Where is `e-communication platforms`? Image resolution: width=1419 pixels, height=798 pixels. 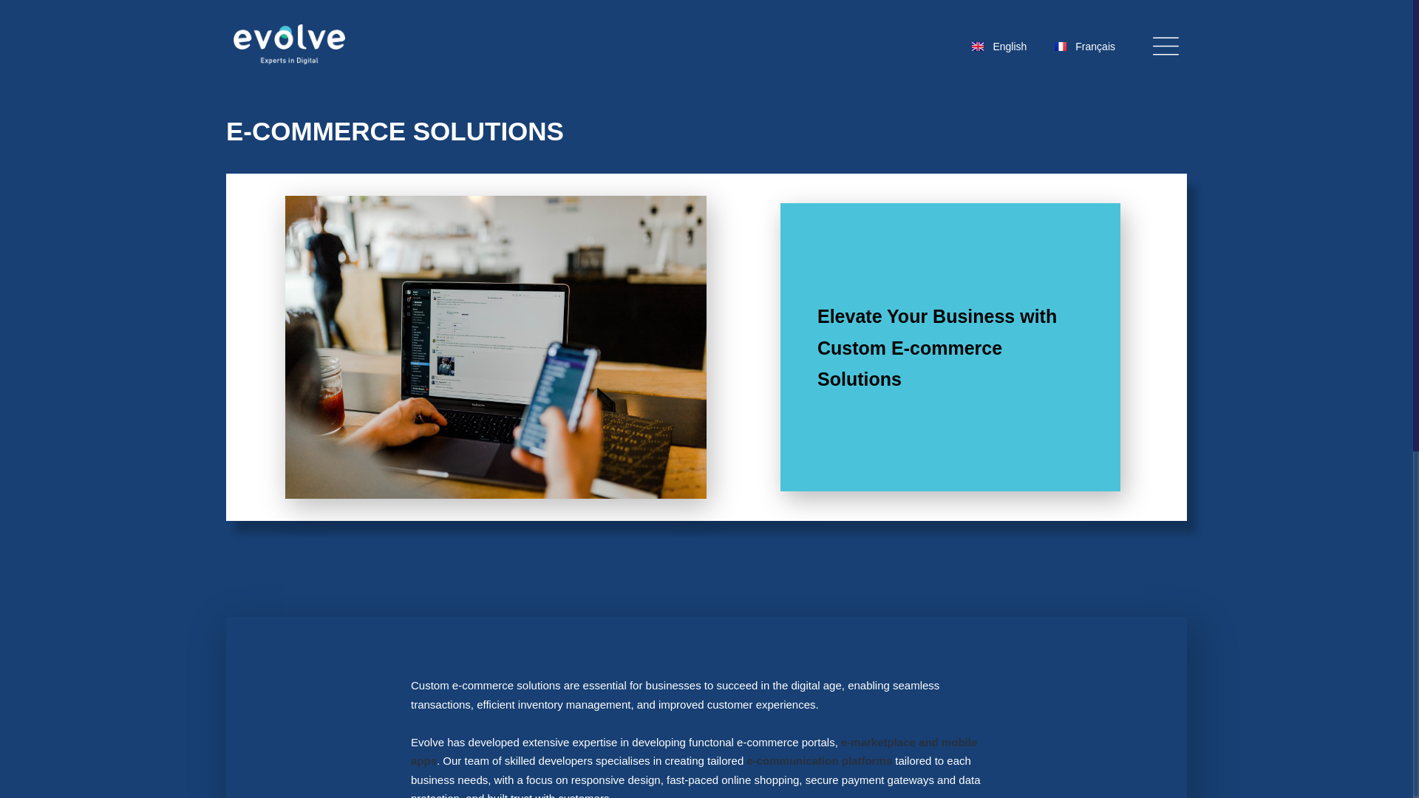 e-communication platforms is located at coordinates (819, 760).